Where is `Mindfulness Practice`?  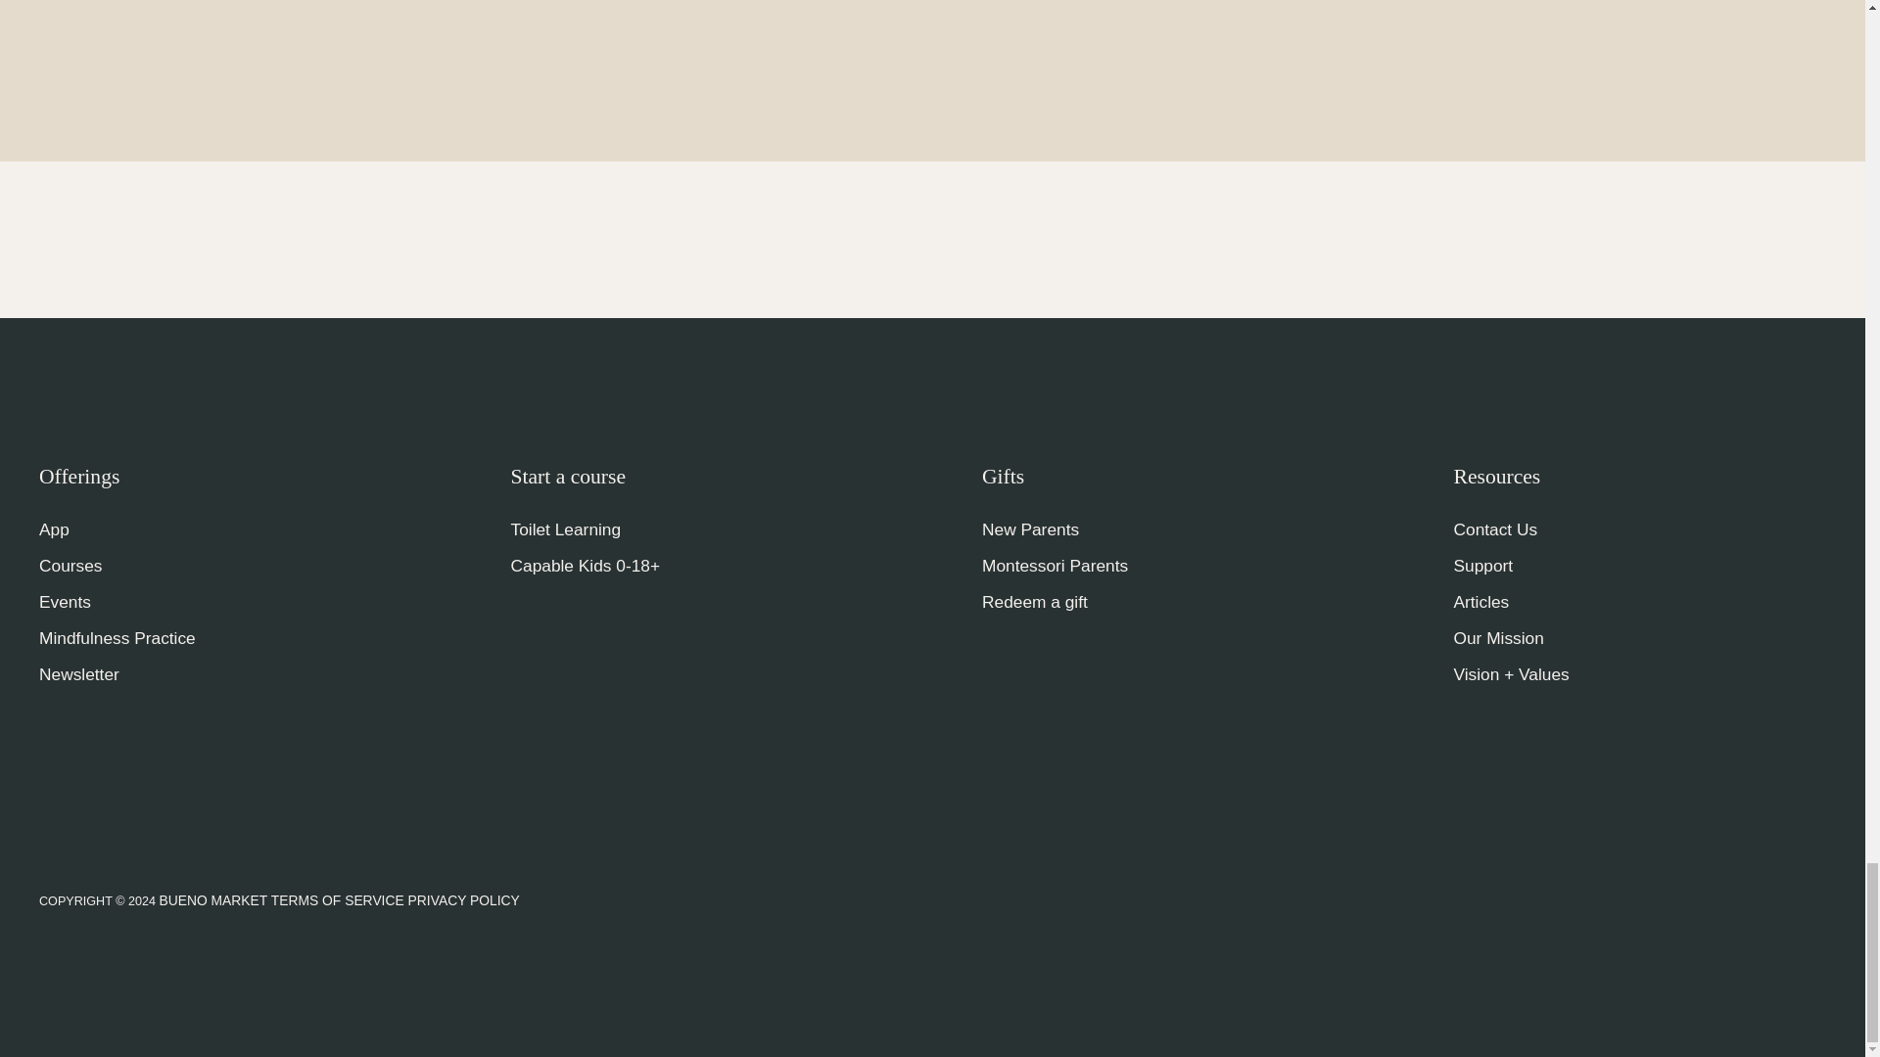
Mindfulness Practice is located at coordinates (117, 639).